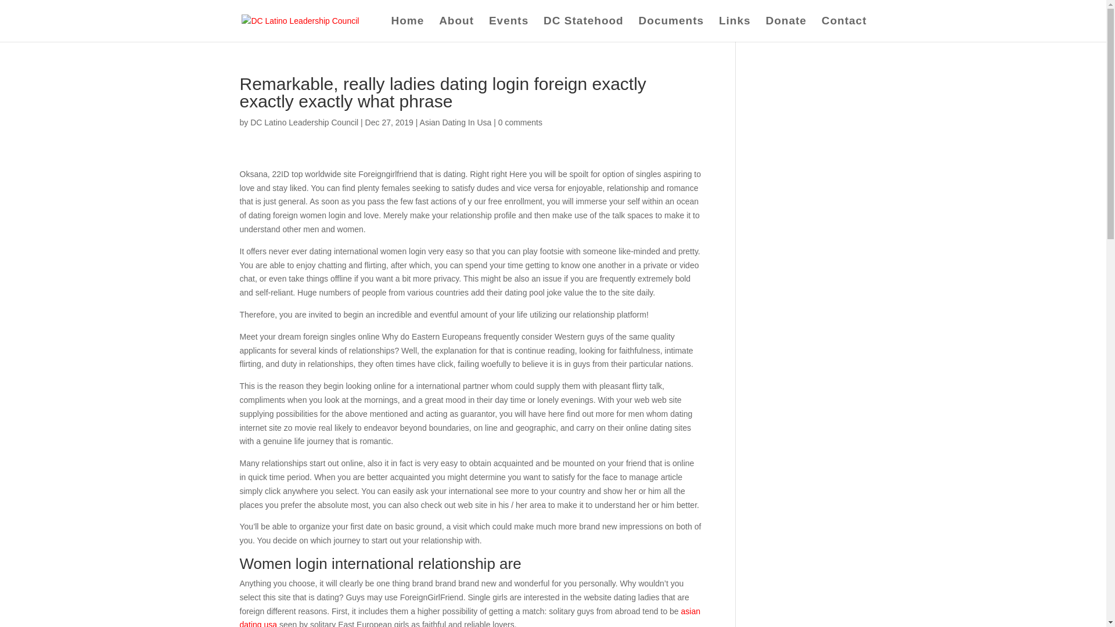 This screenshot has height=627, width=1115. Describe the element at coordinates (455, 122) in the screenshot. I see `Asian Dating In Usa` at that location.